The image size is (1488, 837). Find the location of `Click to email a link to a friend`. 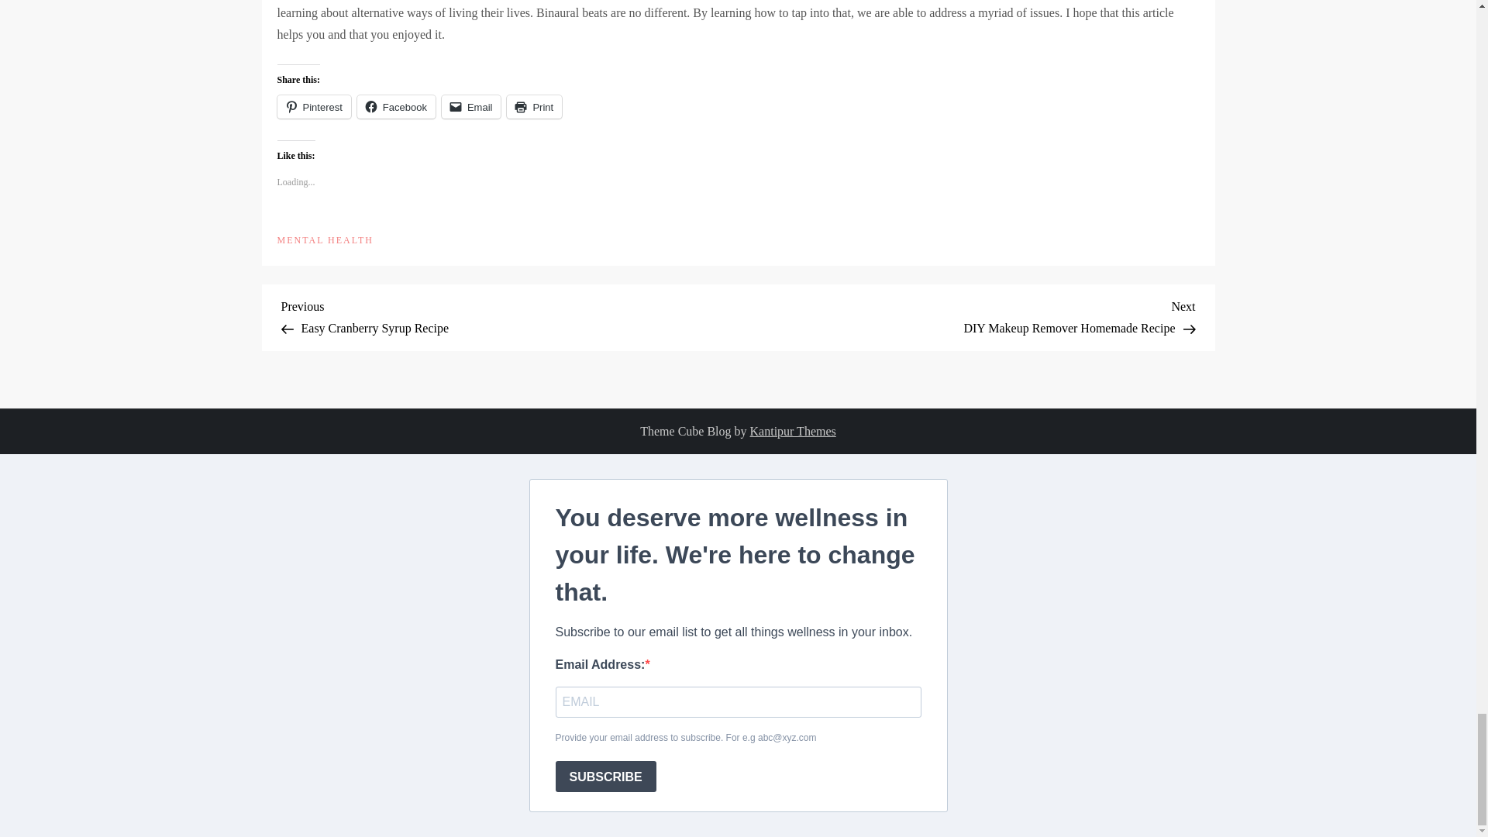

Click to email a link to a friend is located at coordinates (471, 107).